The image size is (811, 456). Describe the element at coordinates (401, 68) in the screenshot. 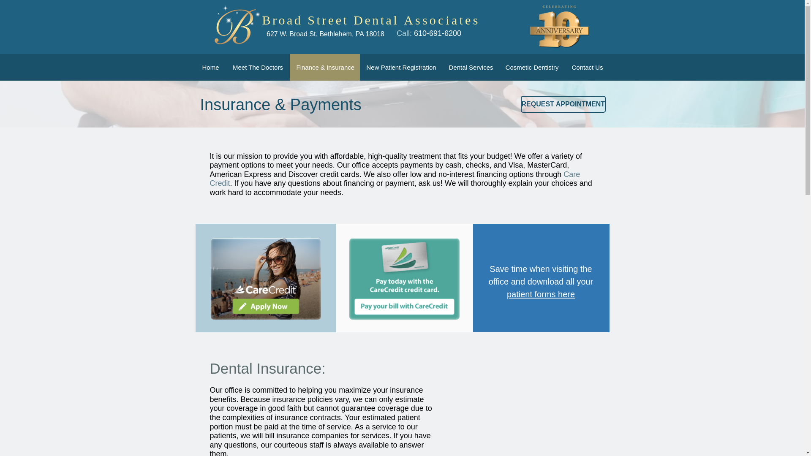

I see `New Patient Registration` at that location.